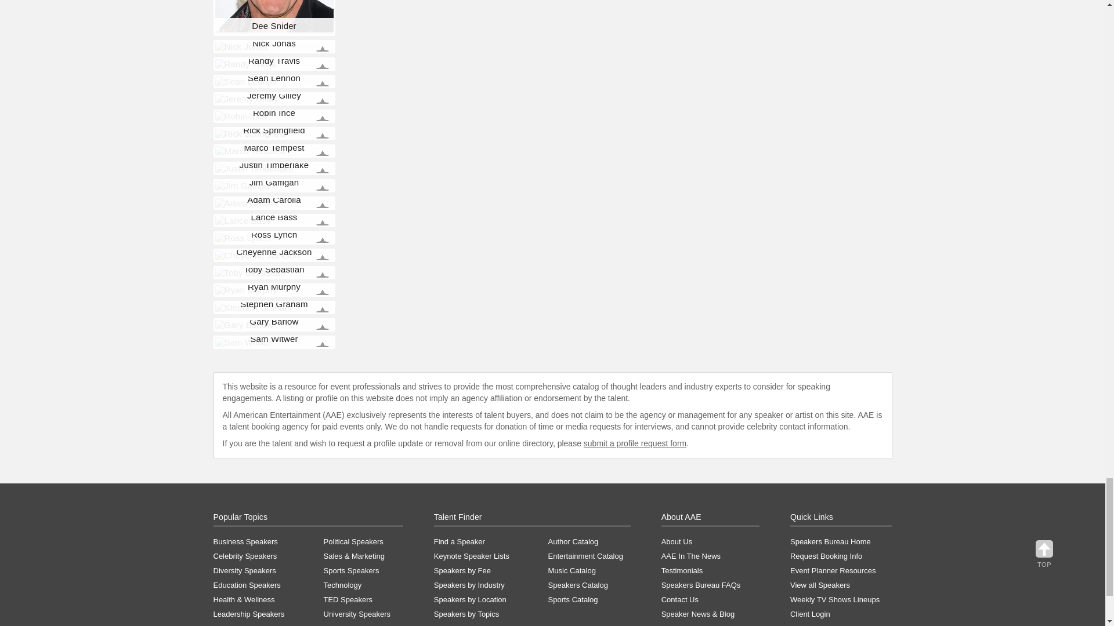 The width and height of the screenshot is (1114, 626). What do you see at coordinates (245, 64) in the screenshot?
I see `Randy Travis` at bounding box center [245, 64].